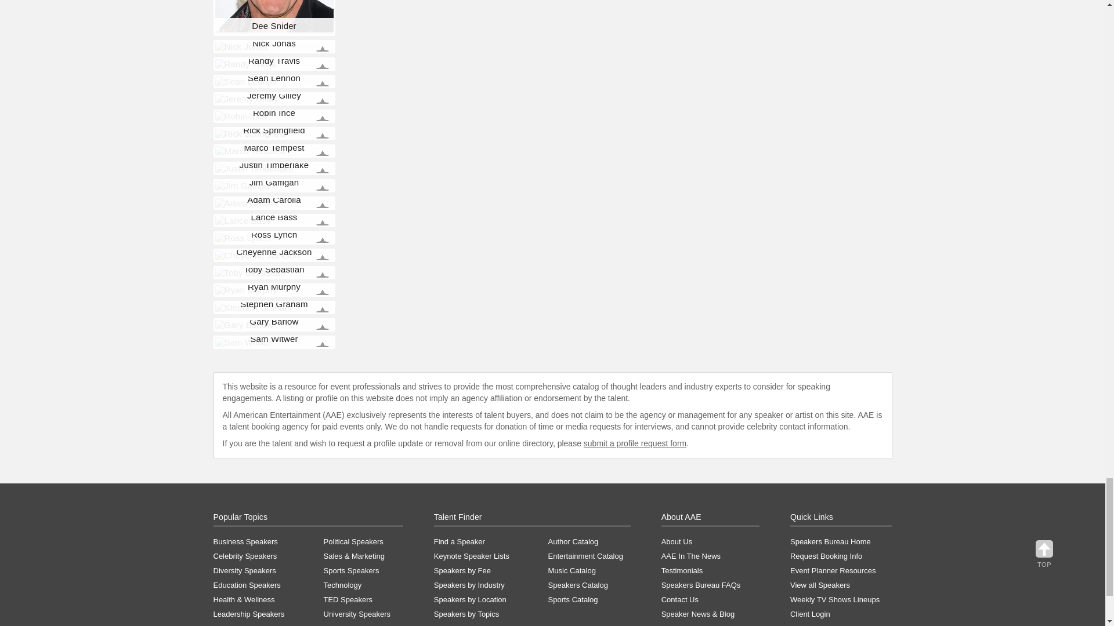 The width and height of the screenshot is (1114, 626). What do you see at coordinates (245, 64) in the screenshot?
I see `Randy Travis` at bounding box center [245, 64].